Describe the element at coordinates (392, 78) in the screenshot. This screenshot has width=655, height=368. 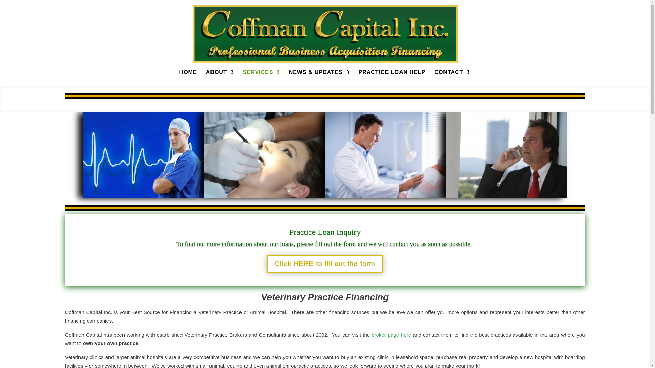
I see `PRACTICE LOAN HELP` at that location.